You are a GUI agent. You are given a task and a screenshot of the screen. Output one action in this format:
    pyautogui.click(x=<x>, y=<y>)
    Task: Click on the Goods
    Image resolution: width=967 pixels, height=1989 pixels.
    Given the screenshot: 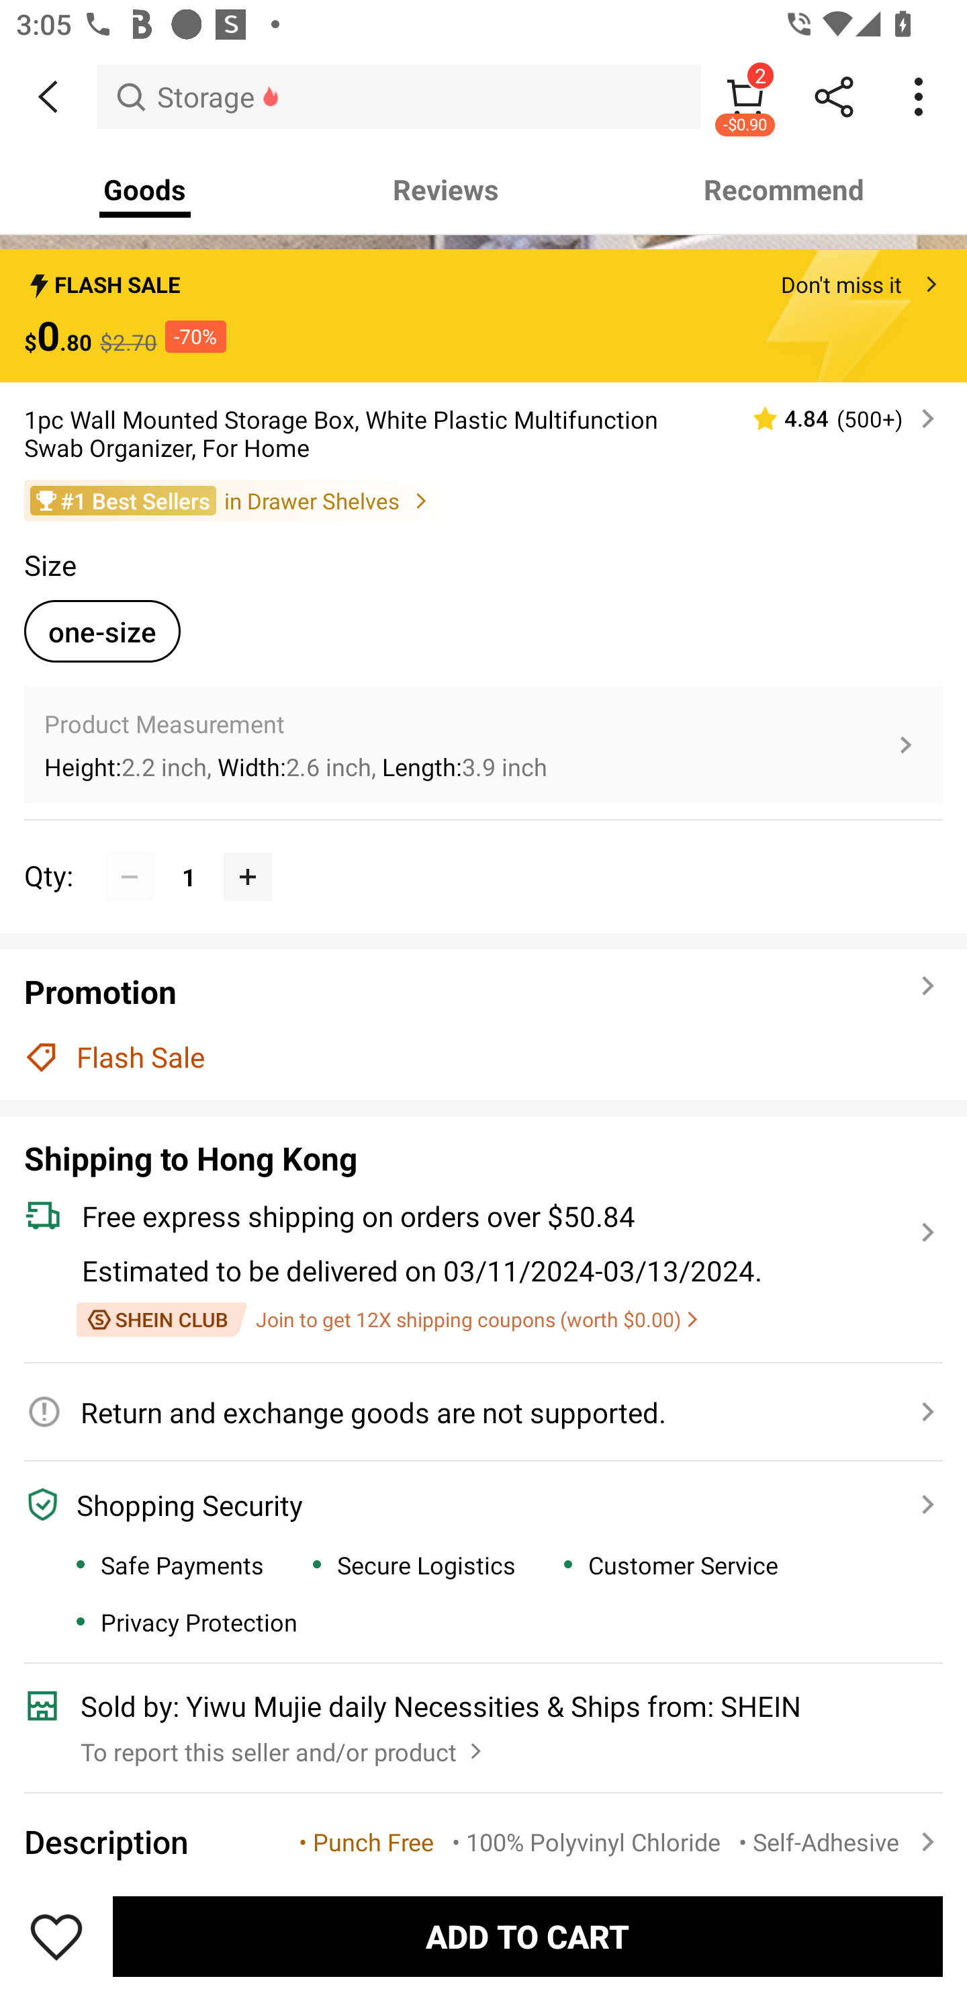 What is the action you would take?
    pyautogui.click(x=145, y=189)
    